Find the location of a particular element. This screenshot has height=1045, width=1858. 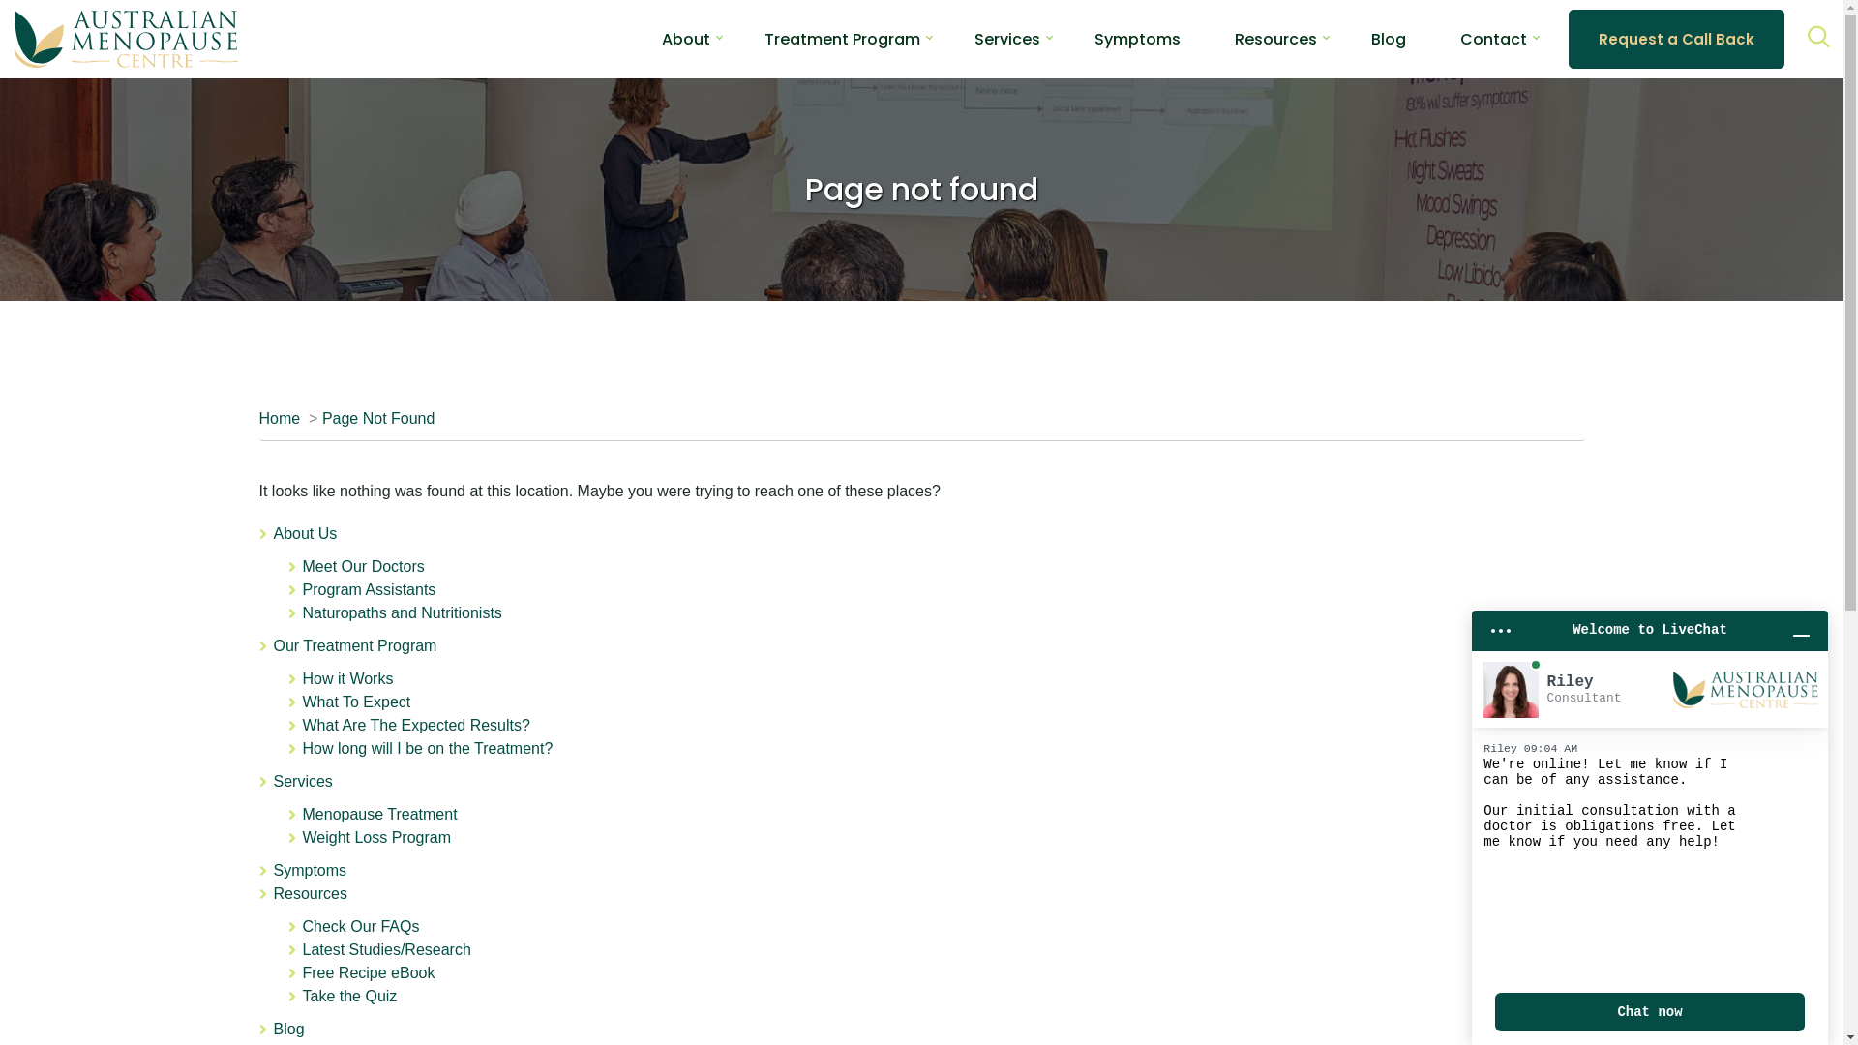

Weight Loss Program is located at coordinates (376, 838).